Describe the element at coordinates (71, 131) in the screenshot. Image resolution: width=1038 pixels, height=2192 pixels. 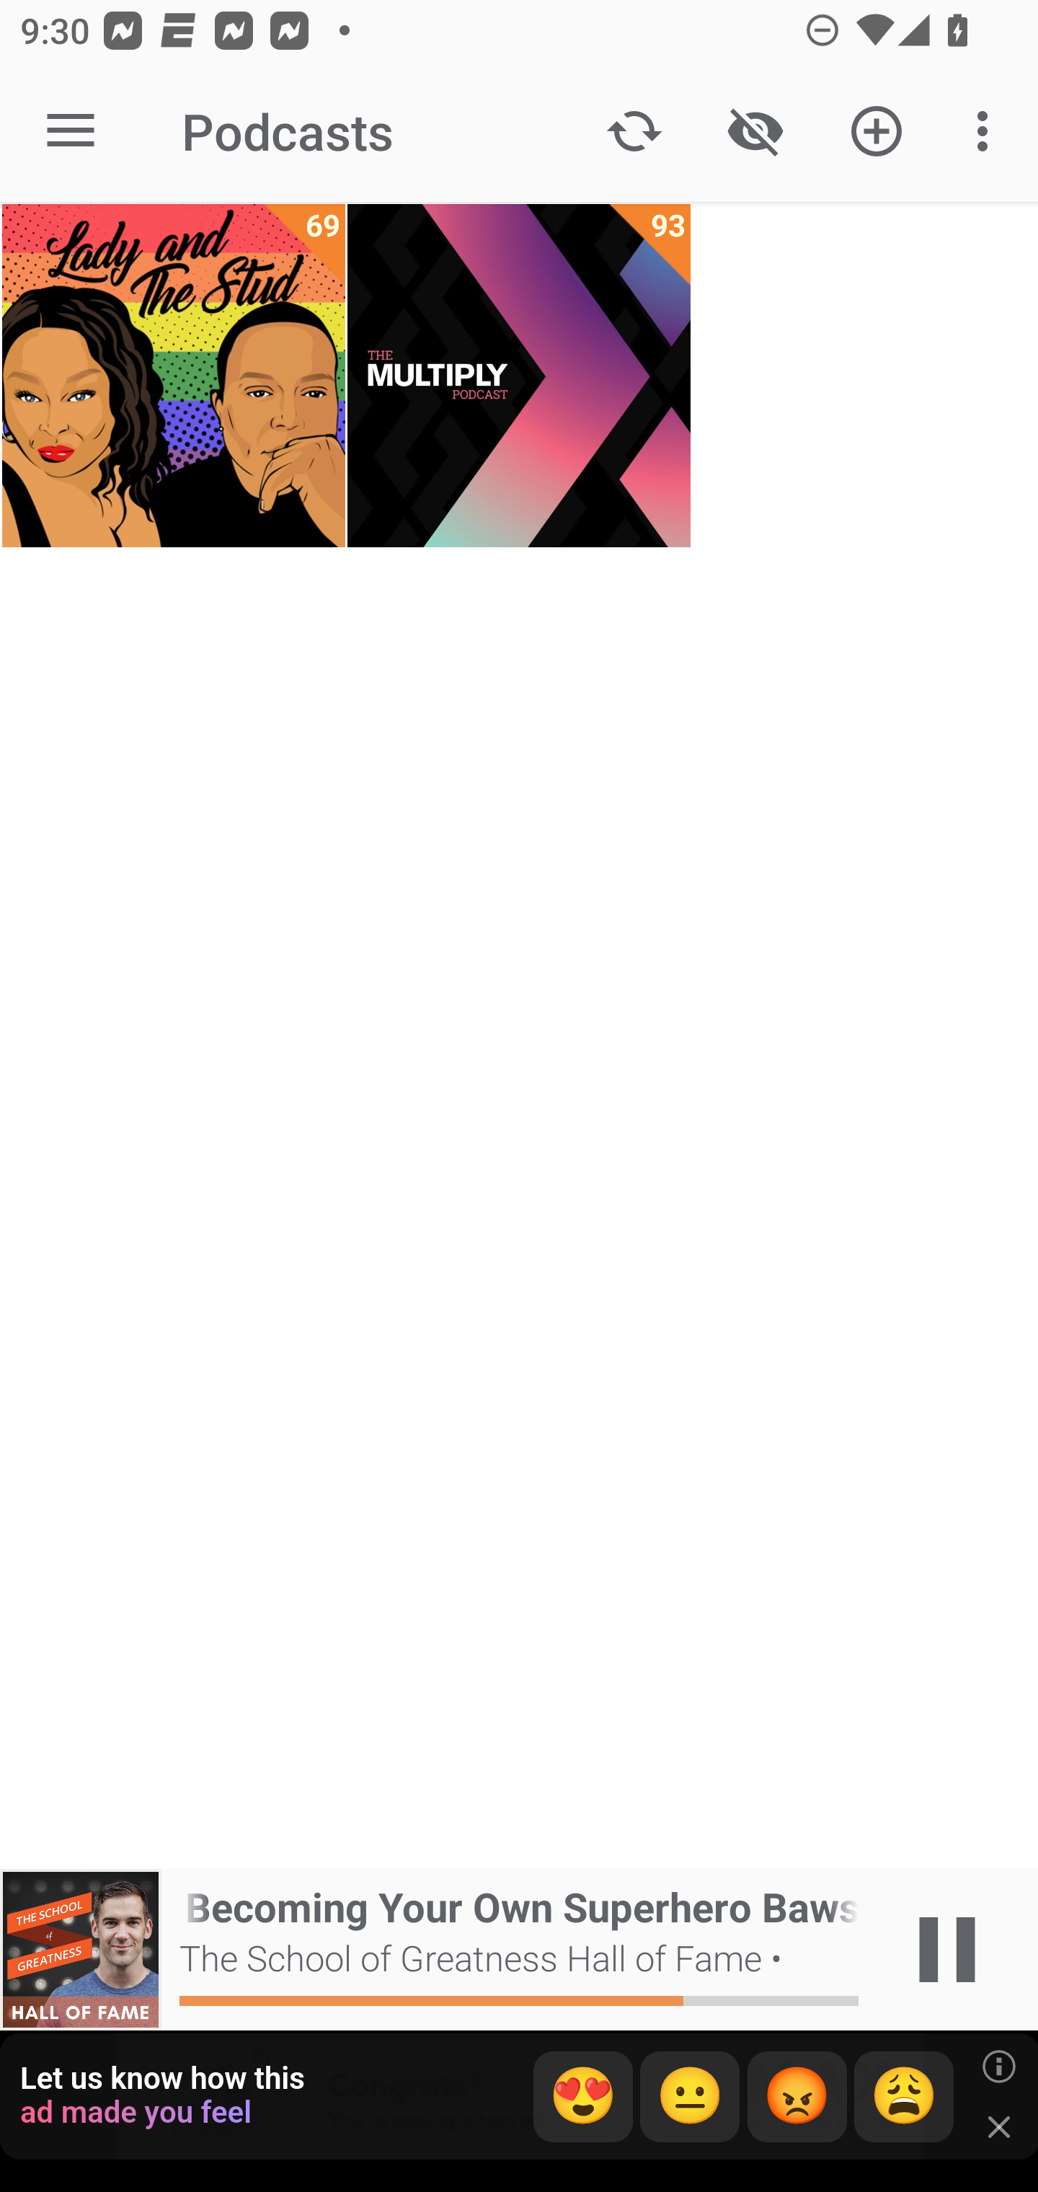
I see `Open navigation sidebar` at that location.